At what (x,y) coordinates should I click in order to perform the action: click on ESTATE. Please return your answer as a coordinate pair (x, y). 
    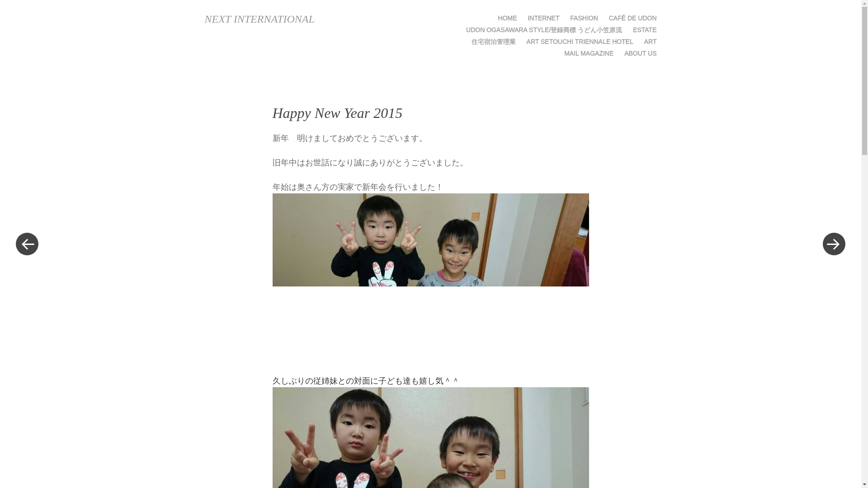
    Looking at the image, I should click on (644, 30).